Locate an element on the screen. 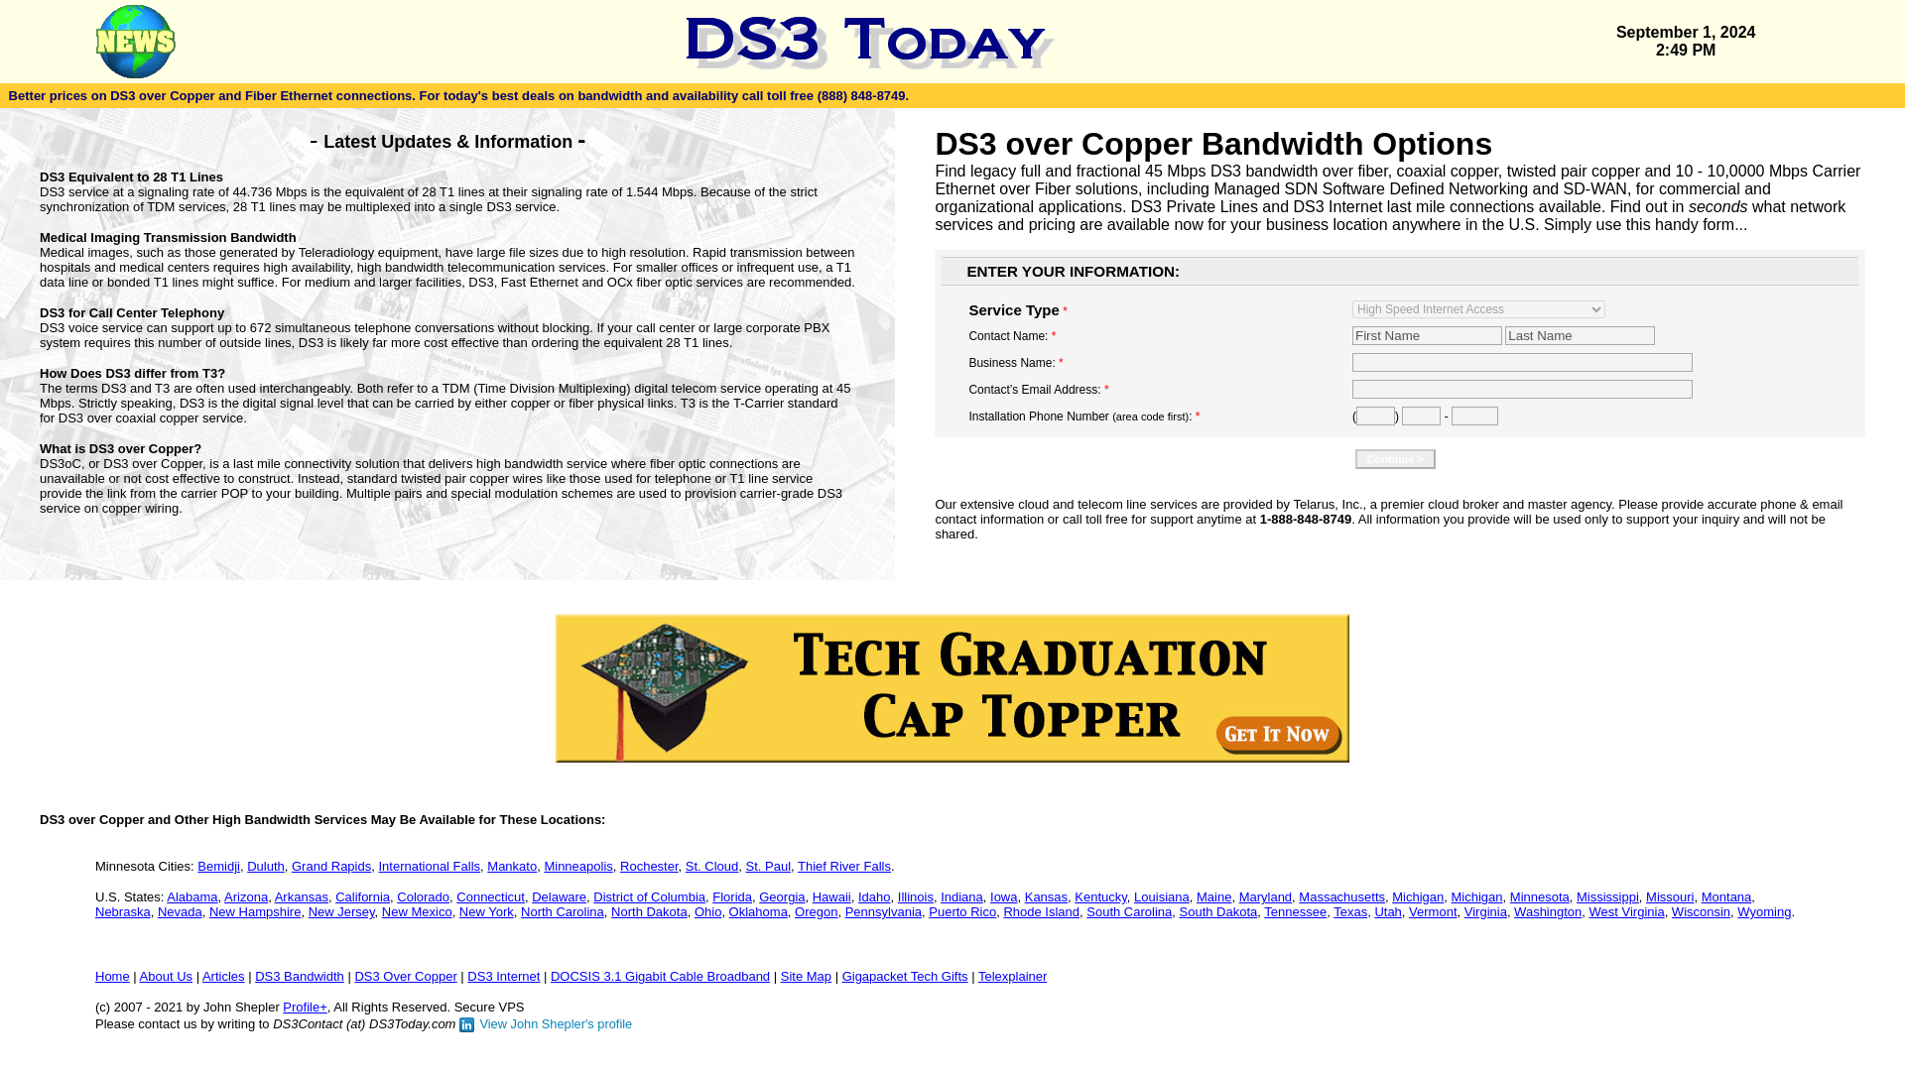  Kansas is located at coordinates (1046, 896).